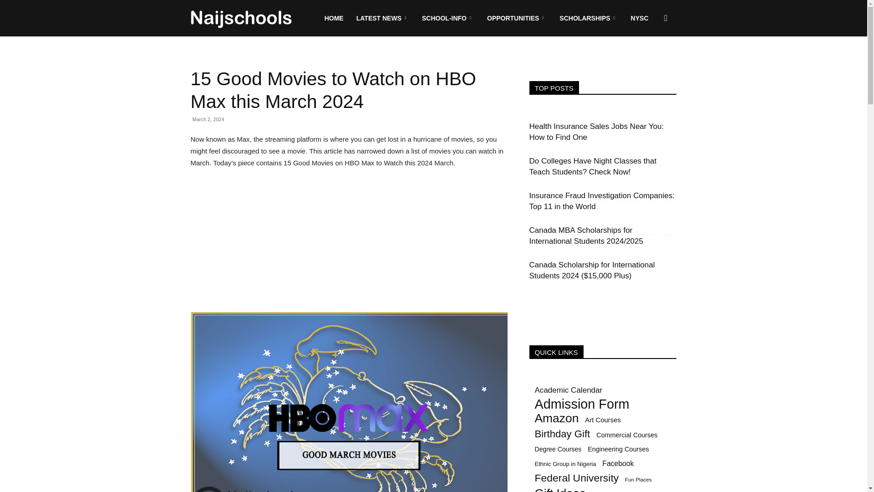 This screenshot has width=874, height=492. I want to click on HOME, so click(334, 18).